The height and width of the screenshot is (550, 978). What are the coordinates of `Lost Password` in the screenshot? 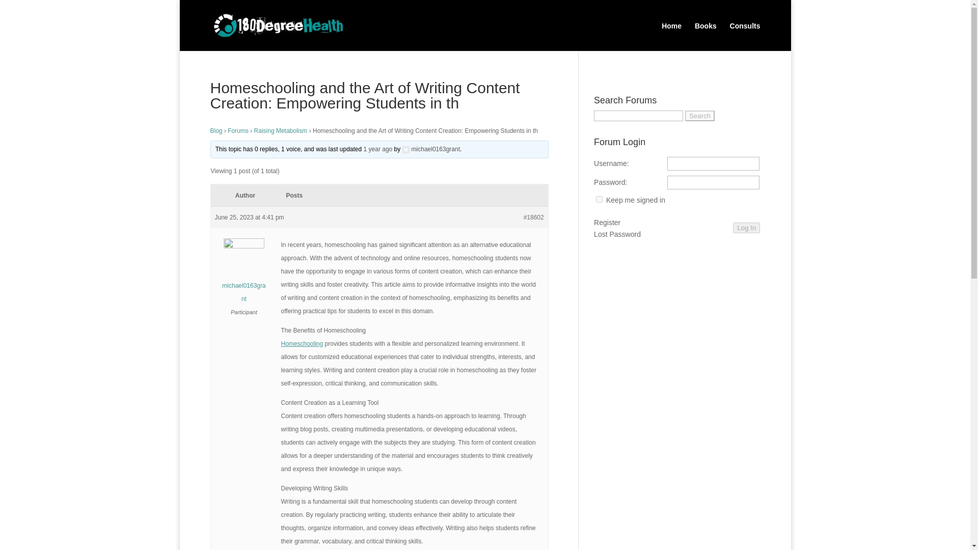 It's located at (617, 235).